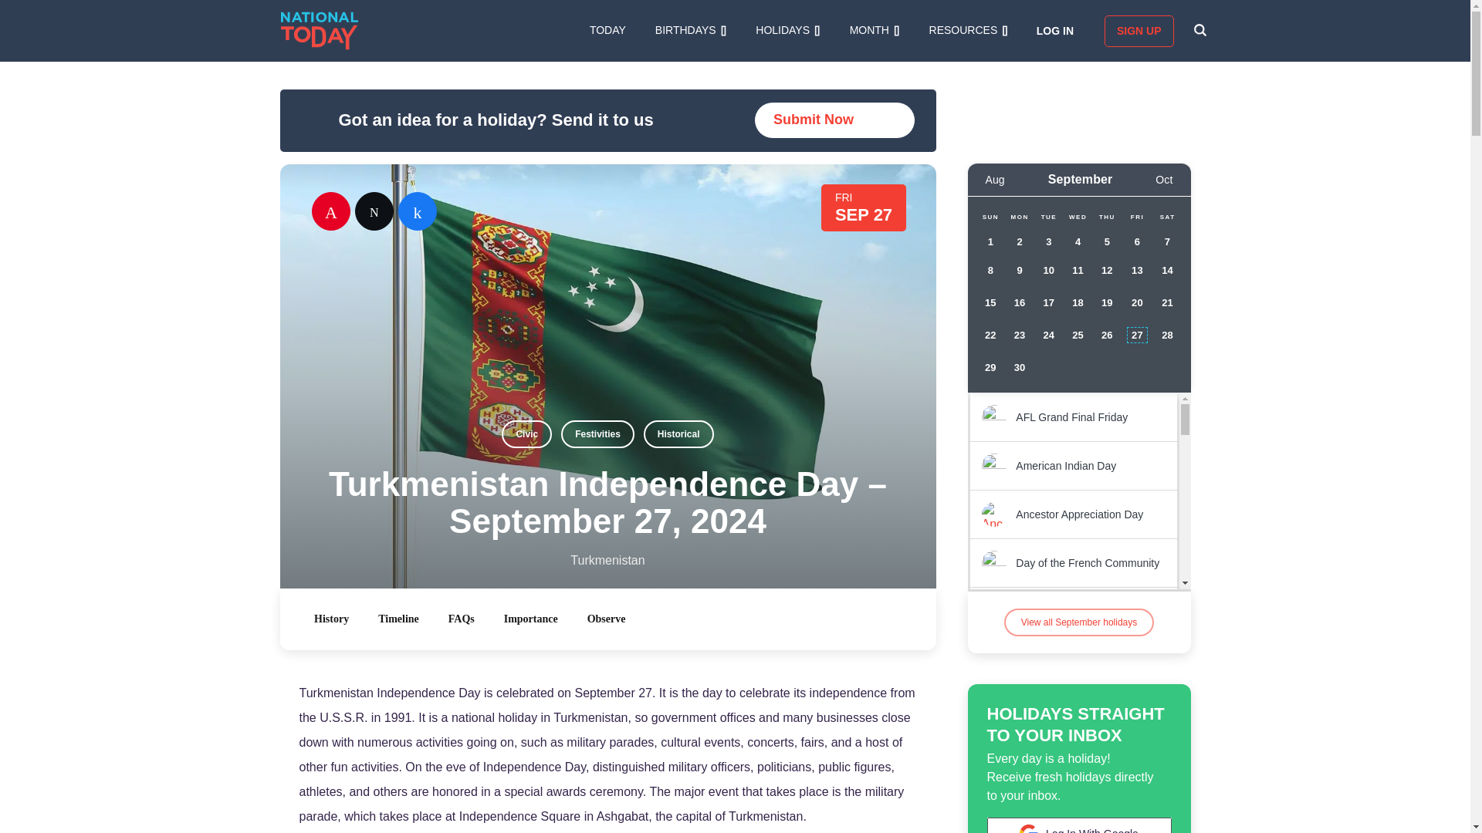  Describe the element at coordinates (1199, 30) in the screenshot. I see `SEARCH` at that location.